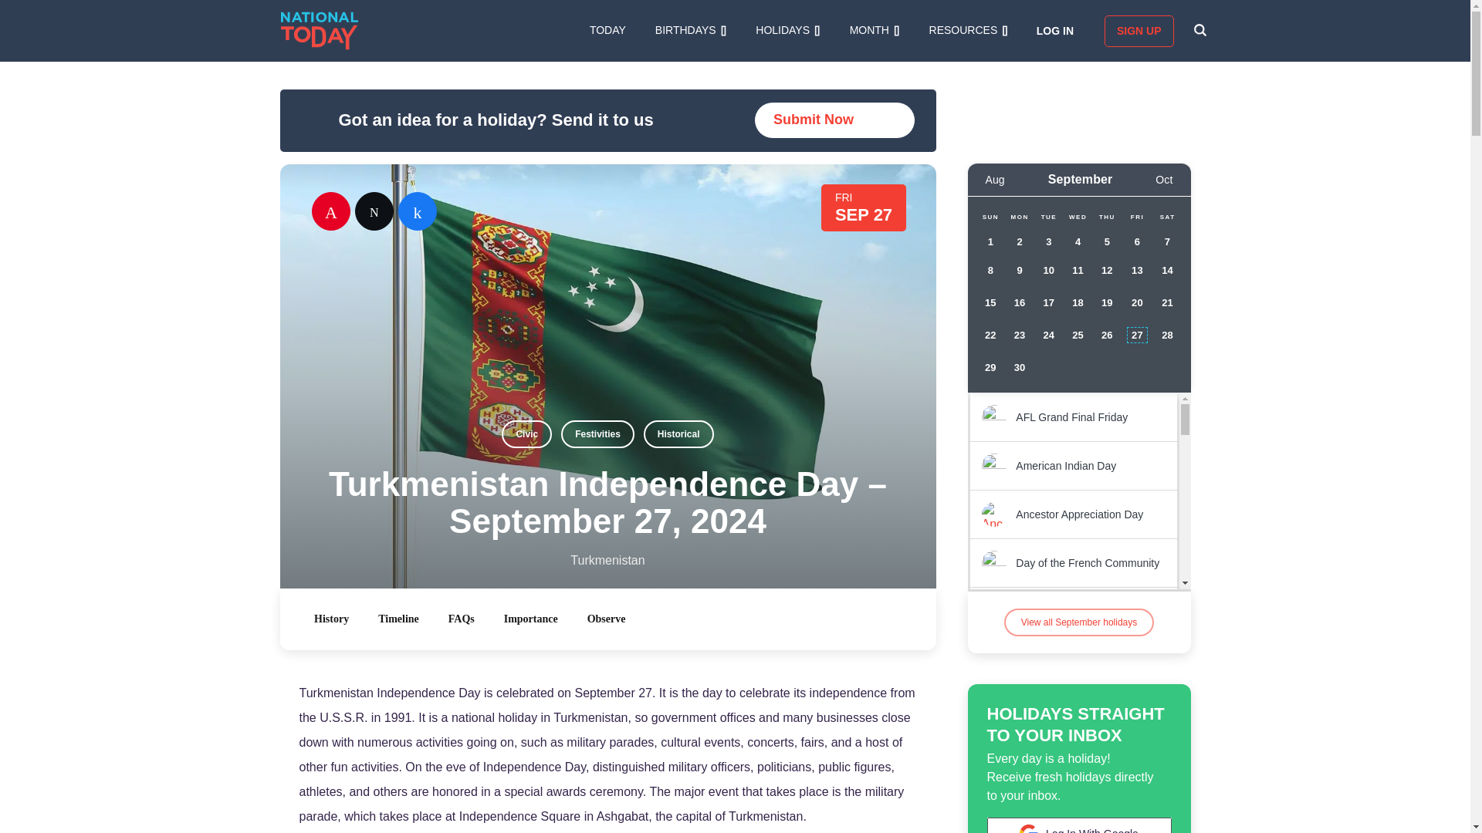  Describe the element at coordinates (1199, 30) in the screenshot. I see `SEARCH` at that location.